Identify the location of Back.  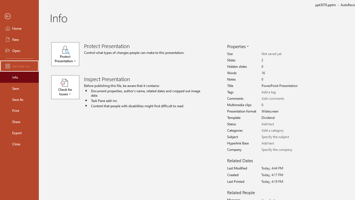
(19, 16).